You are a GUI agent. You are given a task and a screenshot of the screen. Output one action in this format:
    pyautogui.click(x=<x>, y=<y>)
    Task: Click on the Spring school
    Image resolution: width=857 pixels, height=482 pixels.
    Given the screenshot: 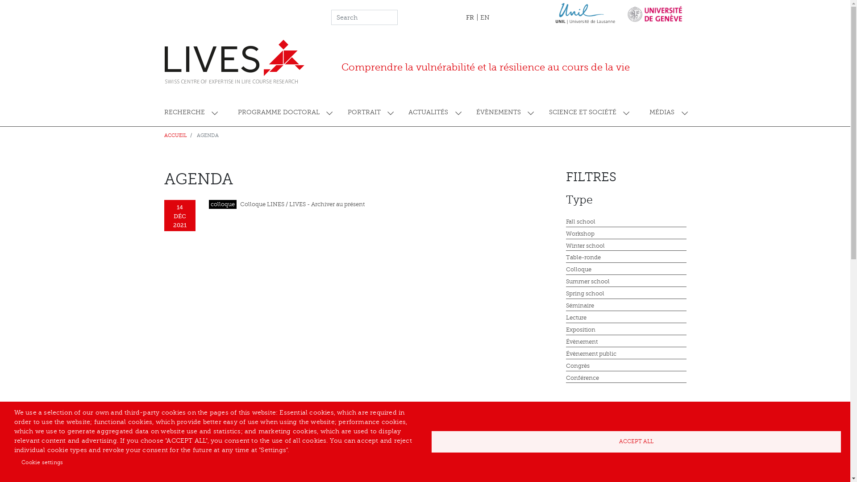 What is the action you would take?
    pyautogui.click(x=626, y=294)
    